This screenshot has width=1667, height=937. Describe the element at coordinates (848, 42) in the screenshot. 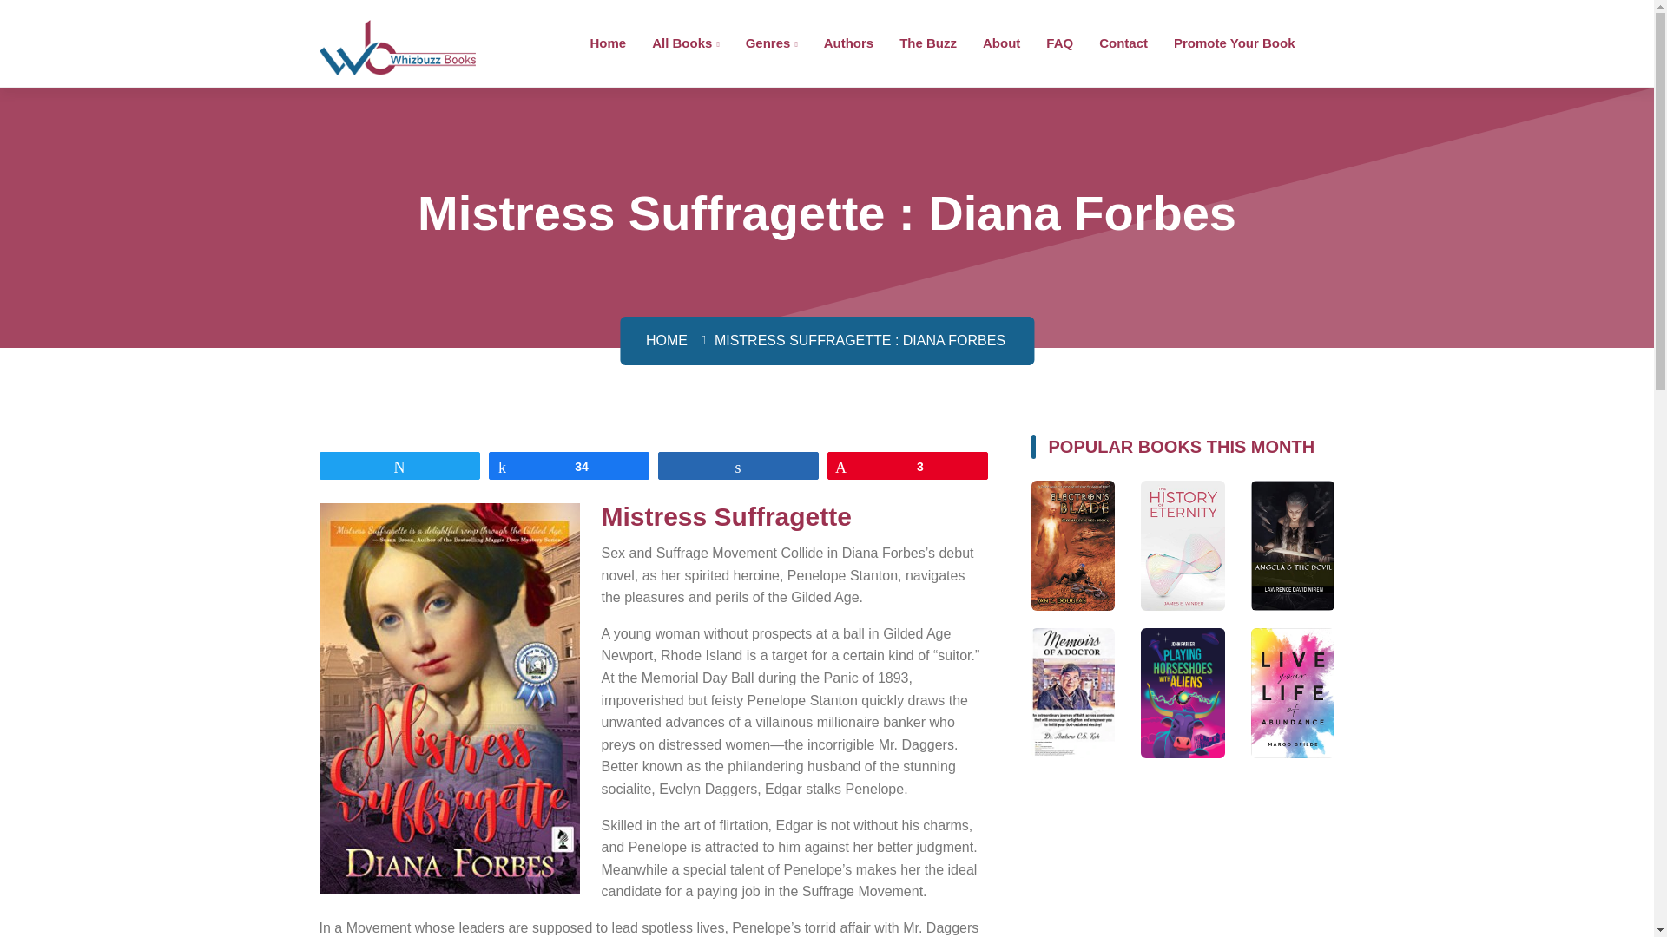

I see `Authors` at that location.